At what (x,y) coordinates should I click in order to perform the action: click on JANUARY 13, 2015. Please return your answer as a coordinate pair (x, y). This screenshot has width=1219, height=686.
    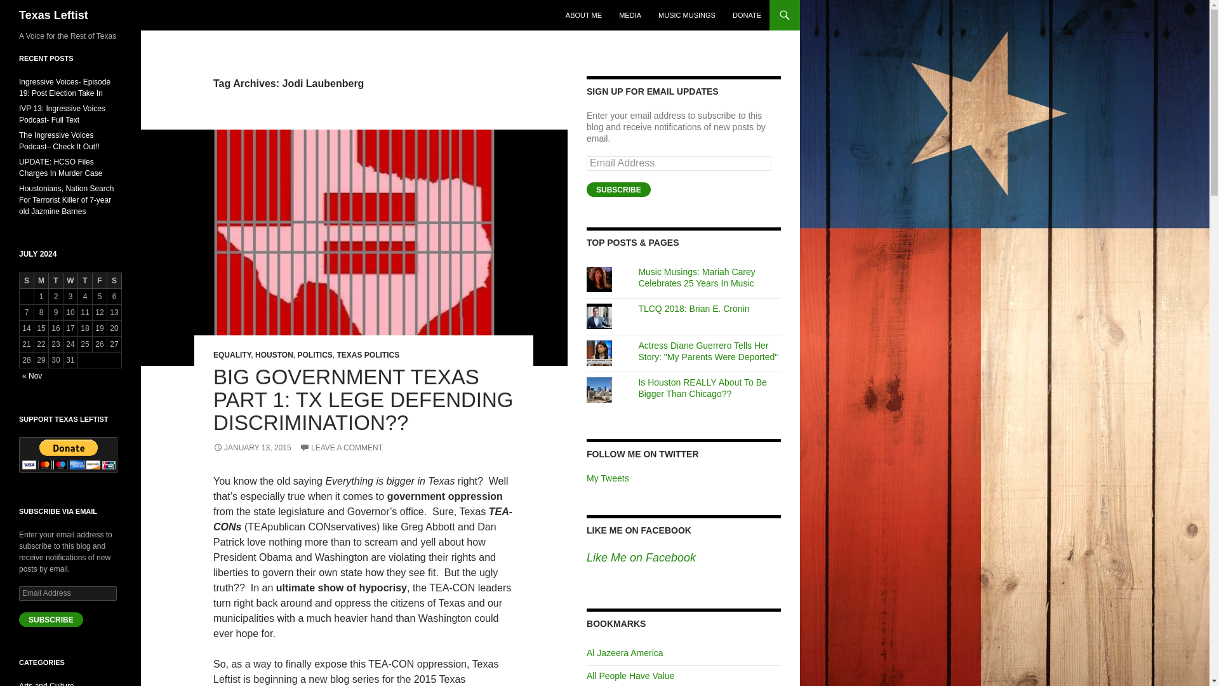
    Looking at the image, I should click on (252, 447).